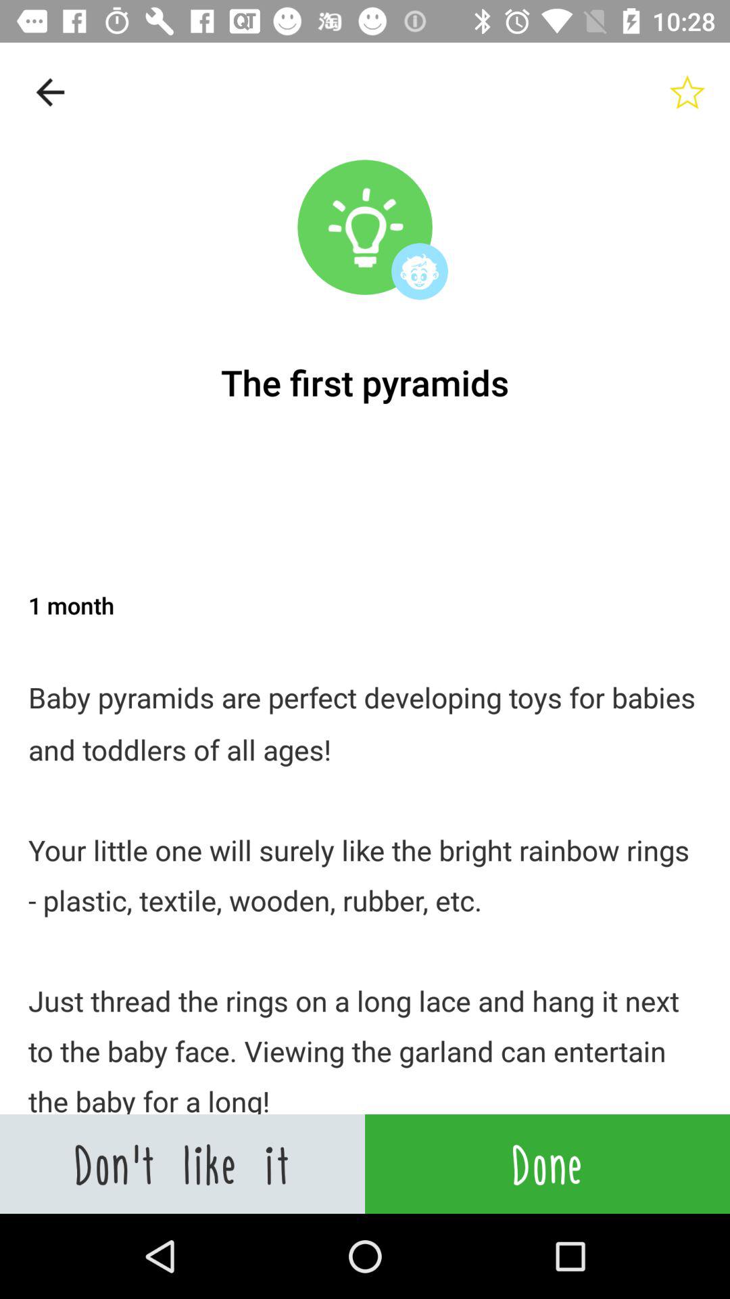 This screenshot has height=1299, width=730. Describe the element at coordinates (547, 1164) in the screenshot. I see `scroll to the done item` at that location.